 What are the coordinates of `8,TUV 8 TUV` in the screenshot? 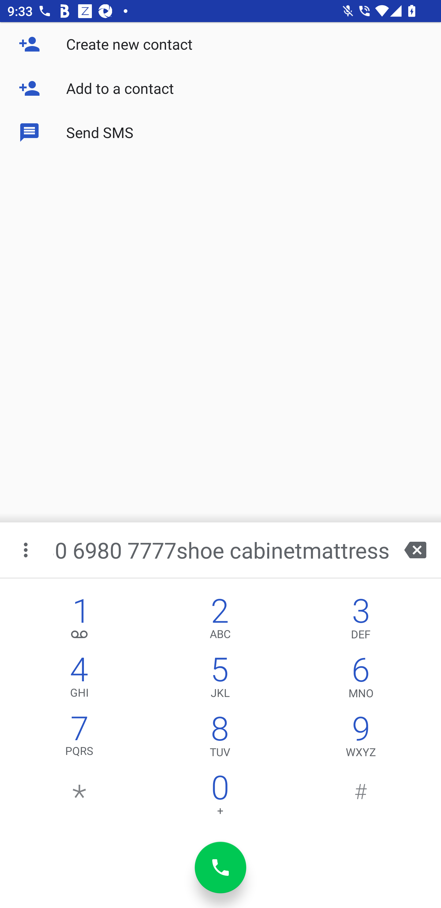 It's located at (220, 739).